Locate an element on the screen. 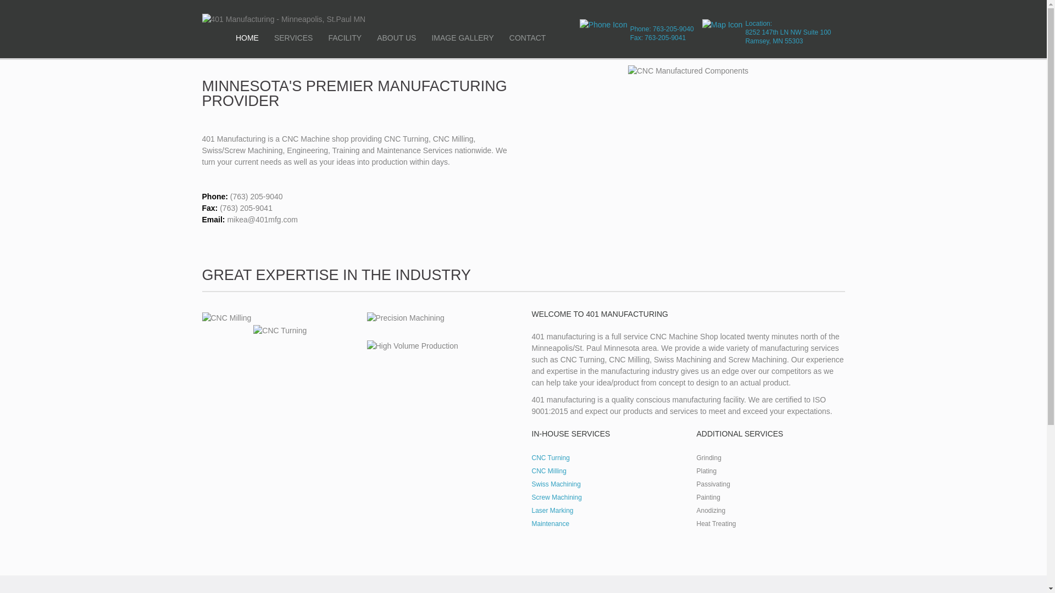 The width and height of the screenshot is (1055, 593). mikea@401mfg.com is located at coordinates (263, 220).